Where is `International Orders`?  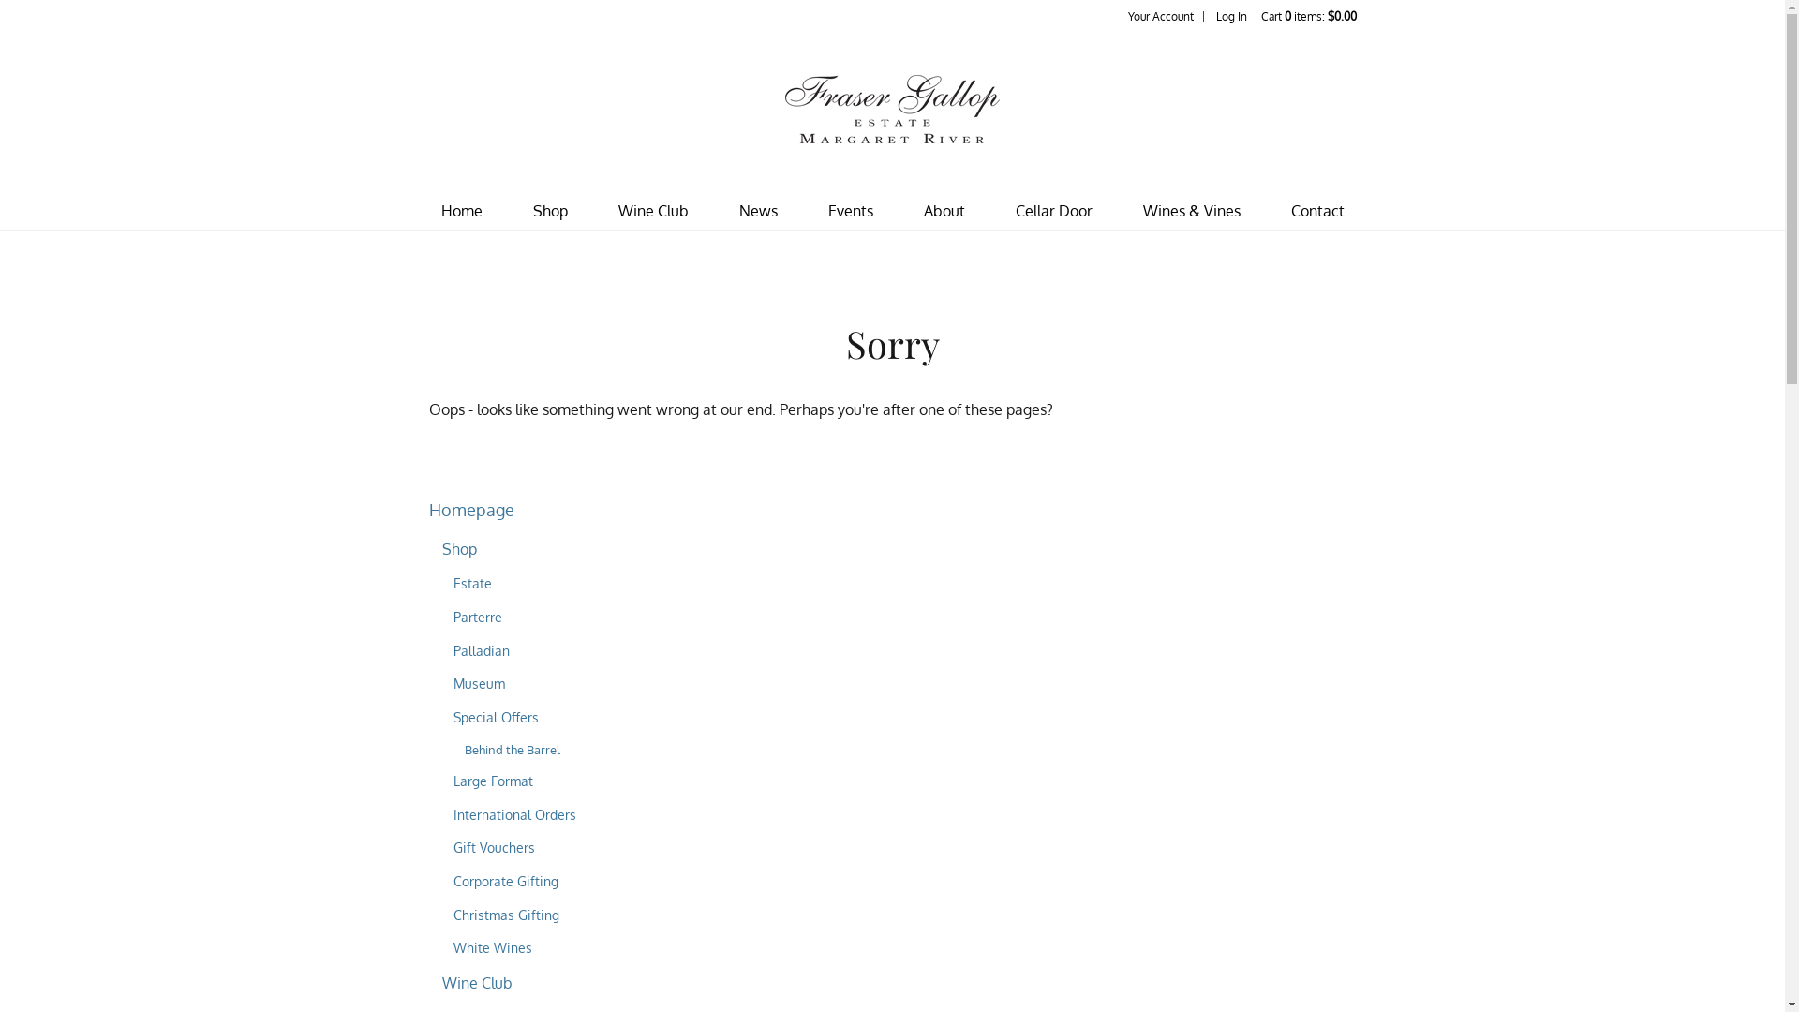
International Orders is located at coordinates (515, 814).